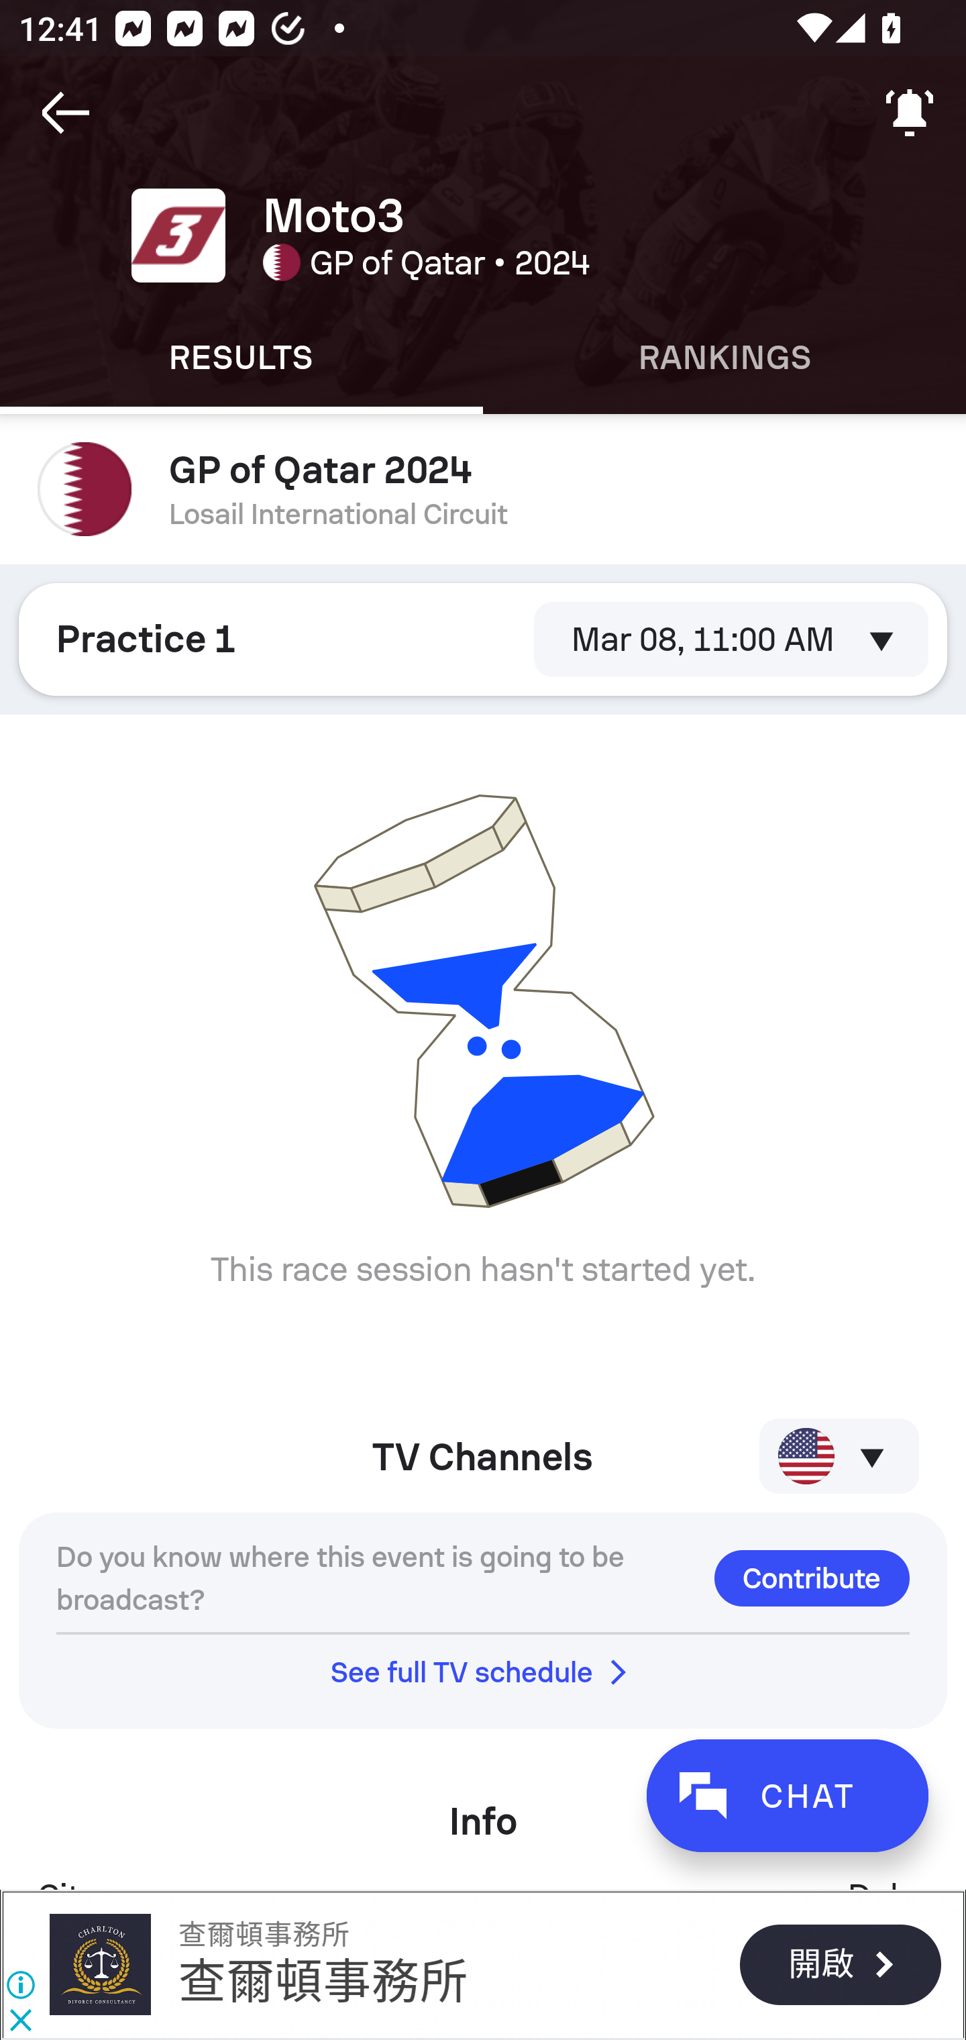 The width and height of the screenshot is (966, 2040). I want to click on Mar 08, 11:00 AM, so click(731, 639).